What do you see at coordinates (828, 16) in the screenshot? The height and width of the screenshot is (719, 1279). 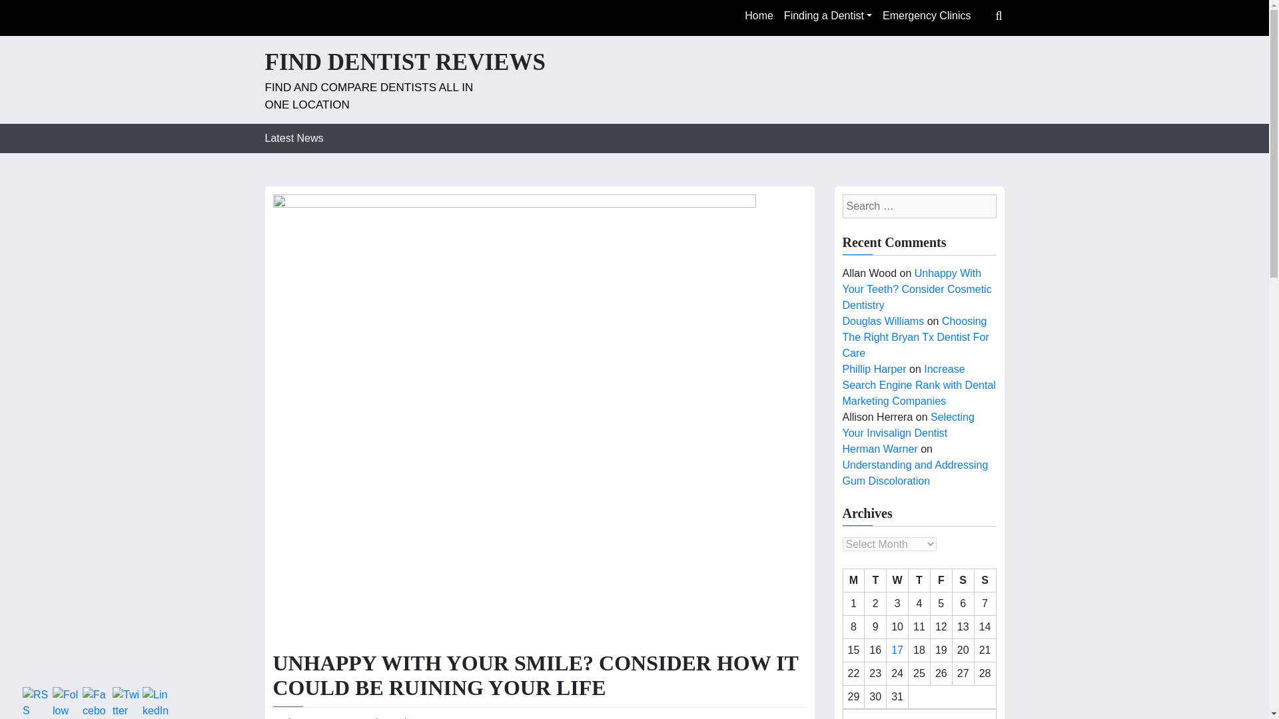 I see `Finding a Dentist` at bounding box center [828, 16].